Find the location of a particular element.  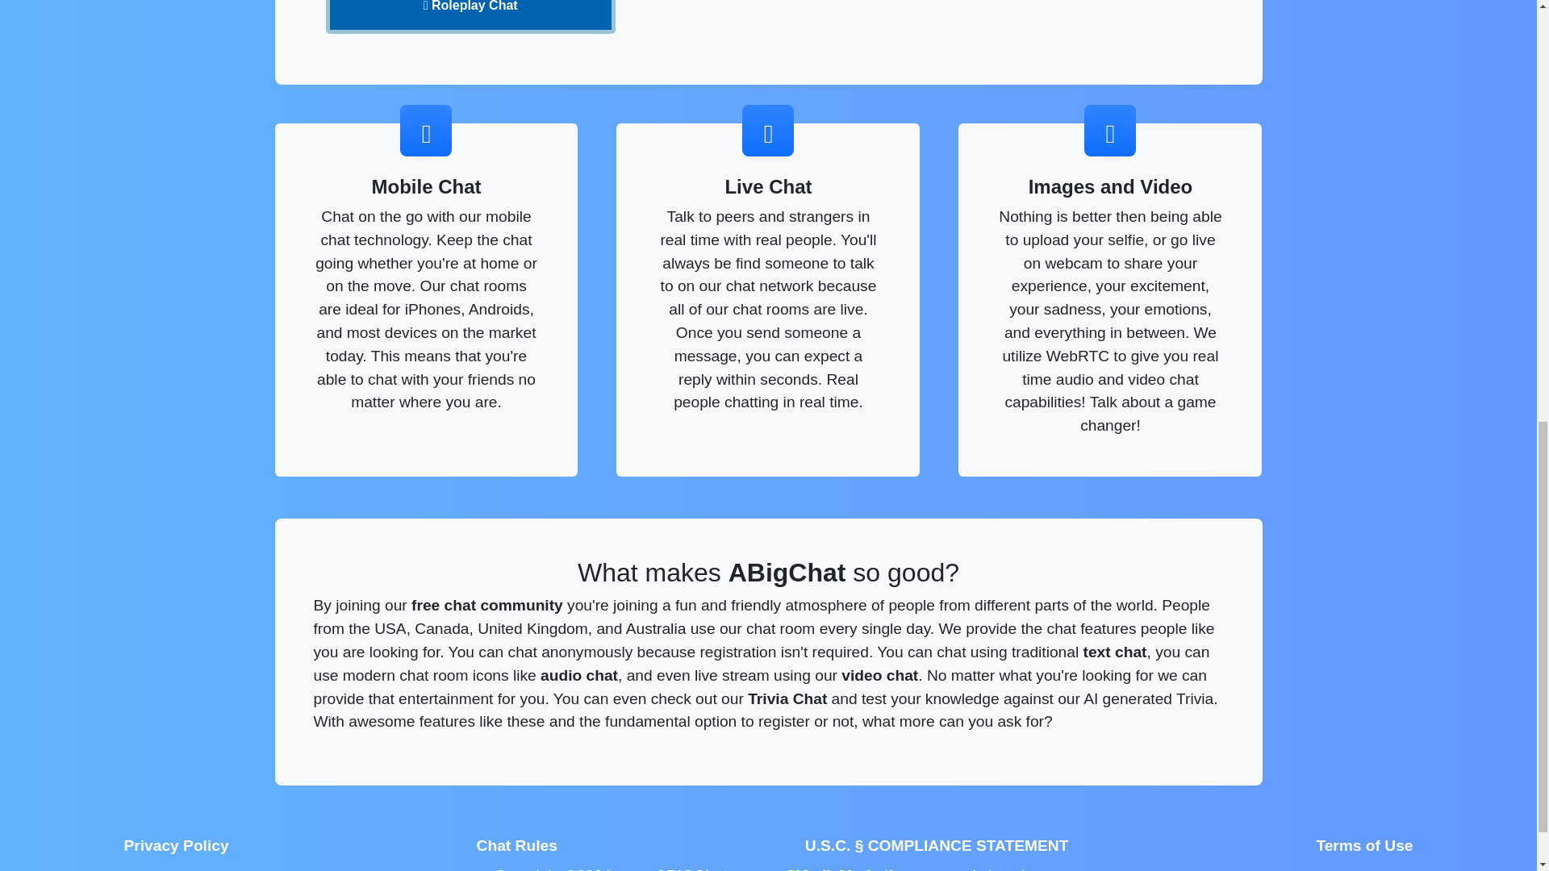

c3MediaMarketing is located at coordinates (845, 869).